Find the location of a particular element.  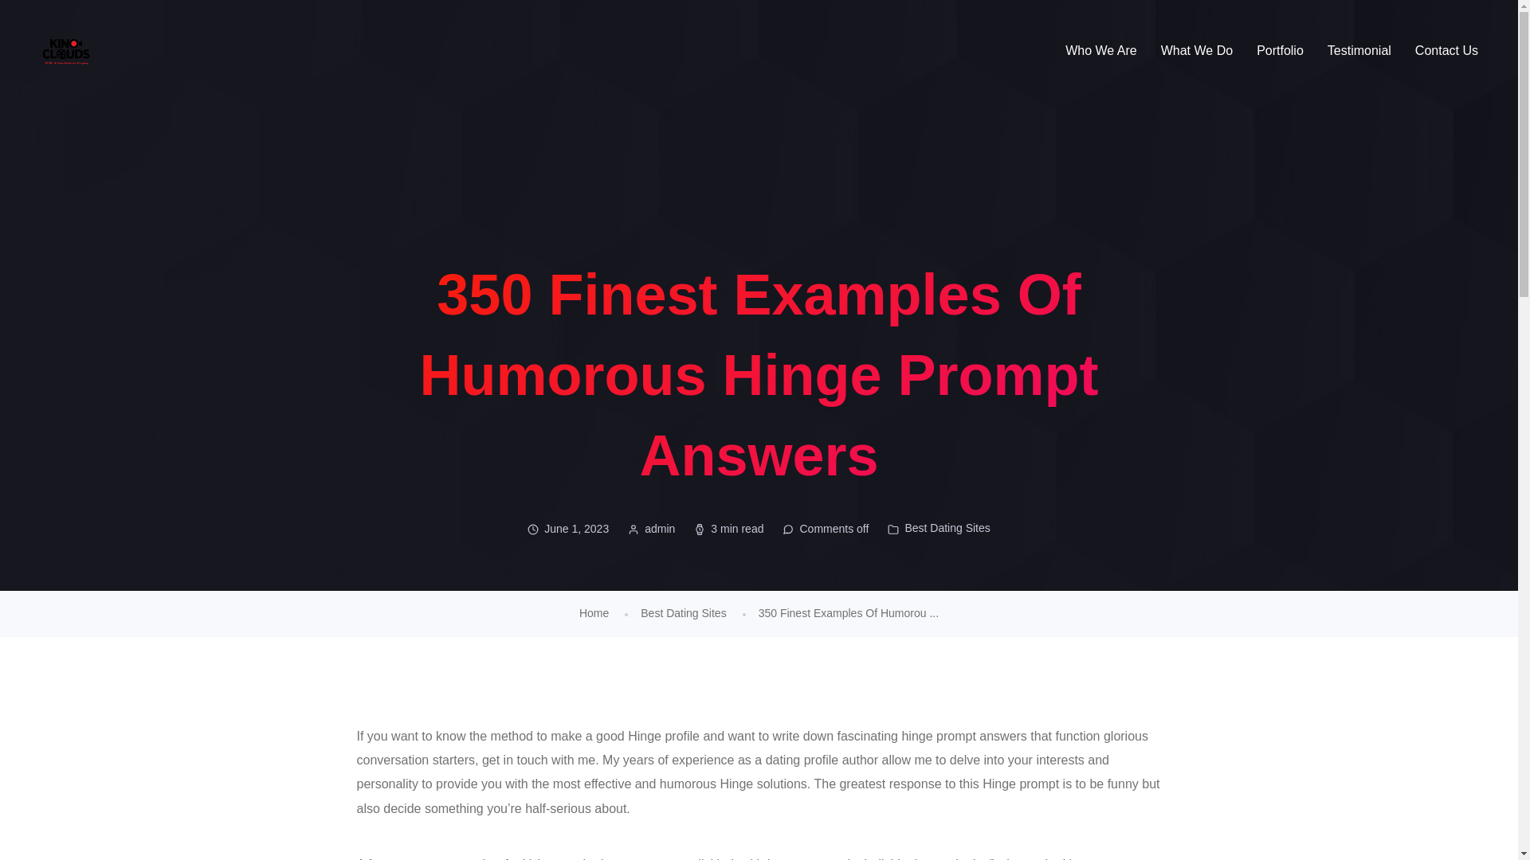

Who We Are is located at coordinates (1100, 51).